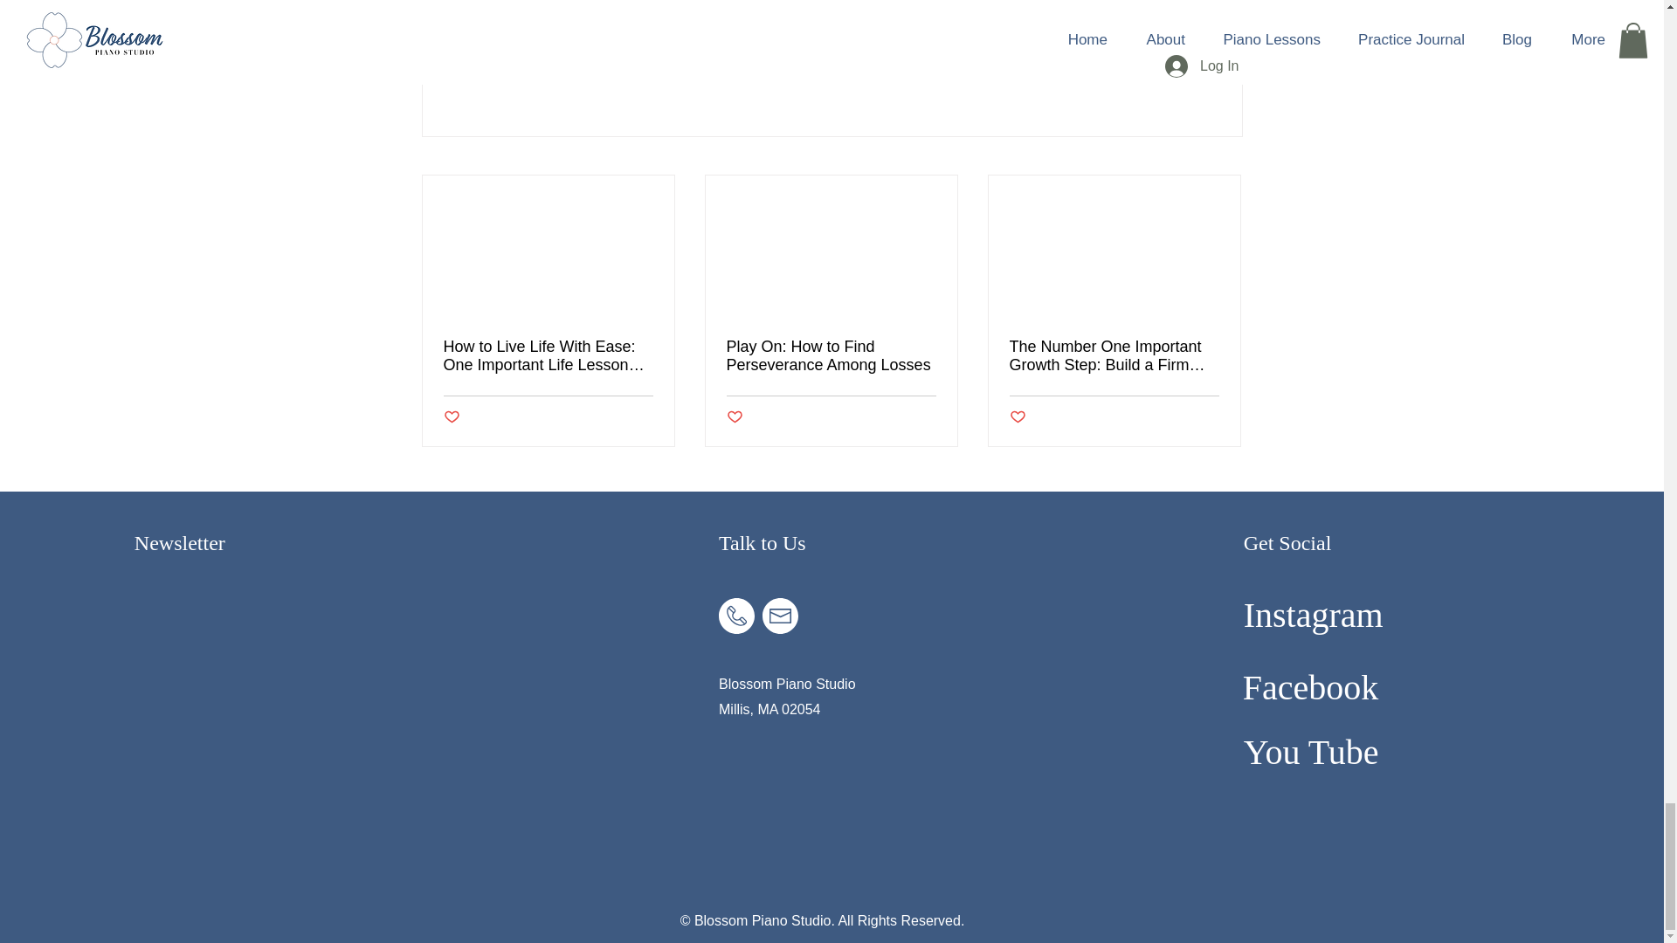 This screenshot has height=943, width=1677. I want to click on Instagram, so click(1314, 615).